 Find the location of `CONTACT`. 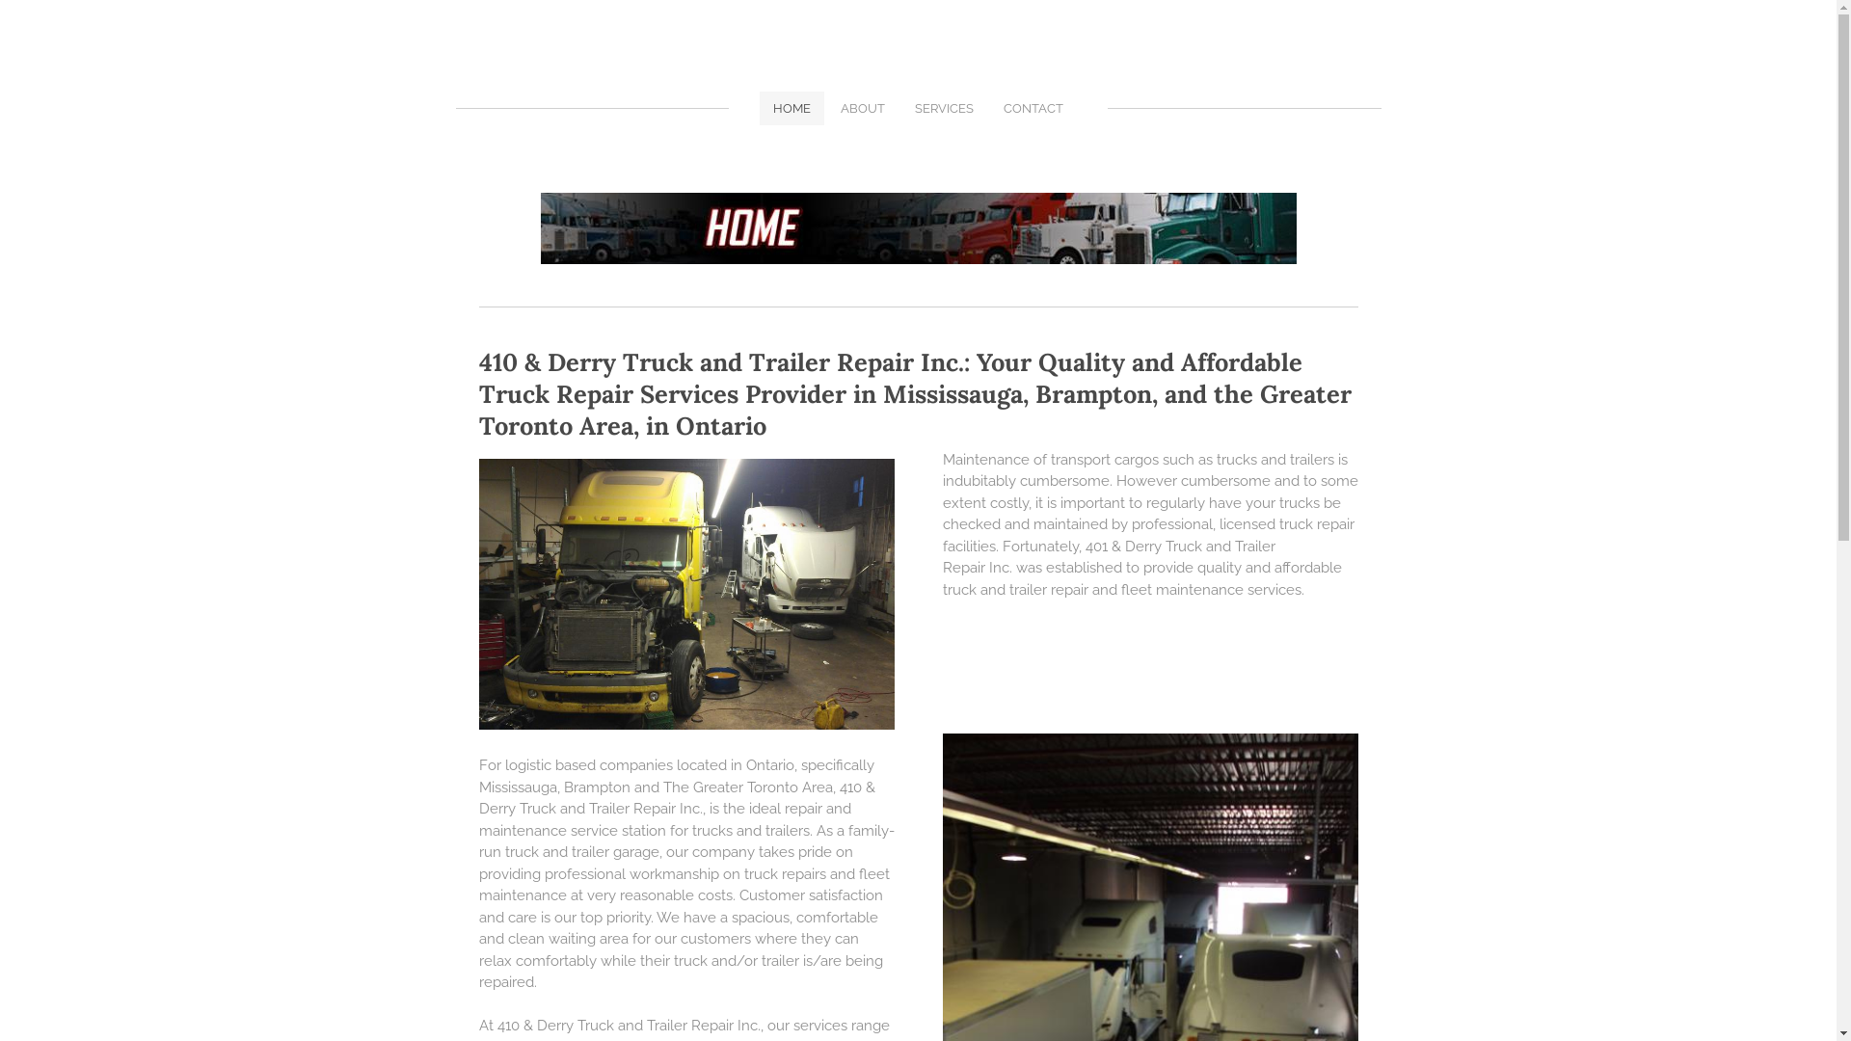

CONTACT is located at coordinates (1033, 108).